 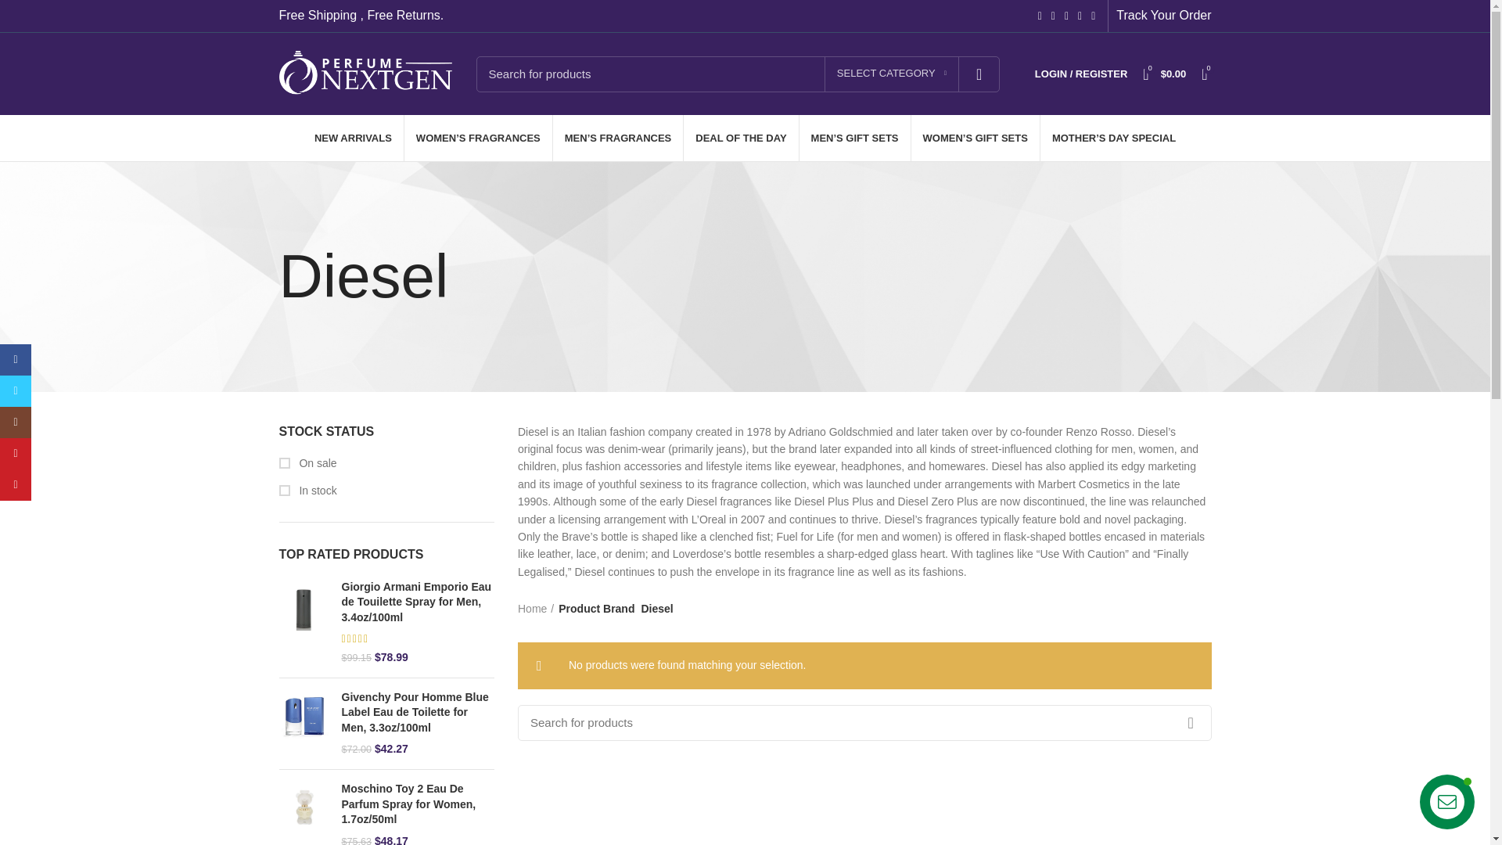 What do you see at coordinates (386, 463) in the screenshot?
I see `On sale` at bounding box center [386, 463].